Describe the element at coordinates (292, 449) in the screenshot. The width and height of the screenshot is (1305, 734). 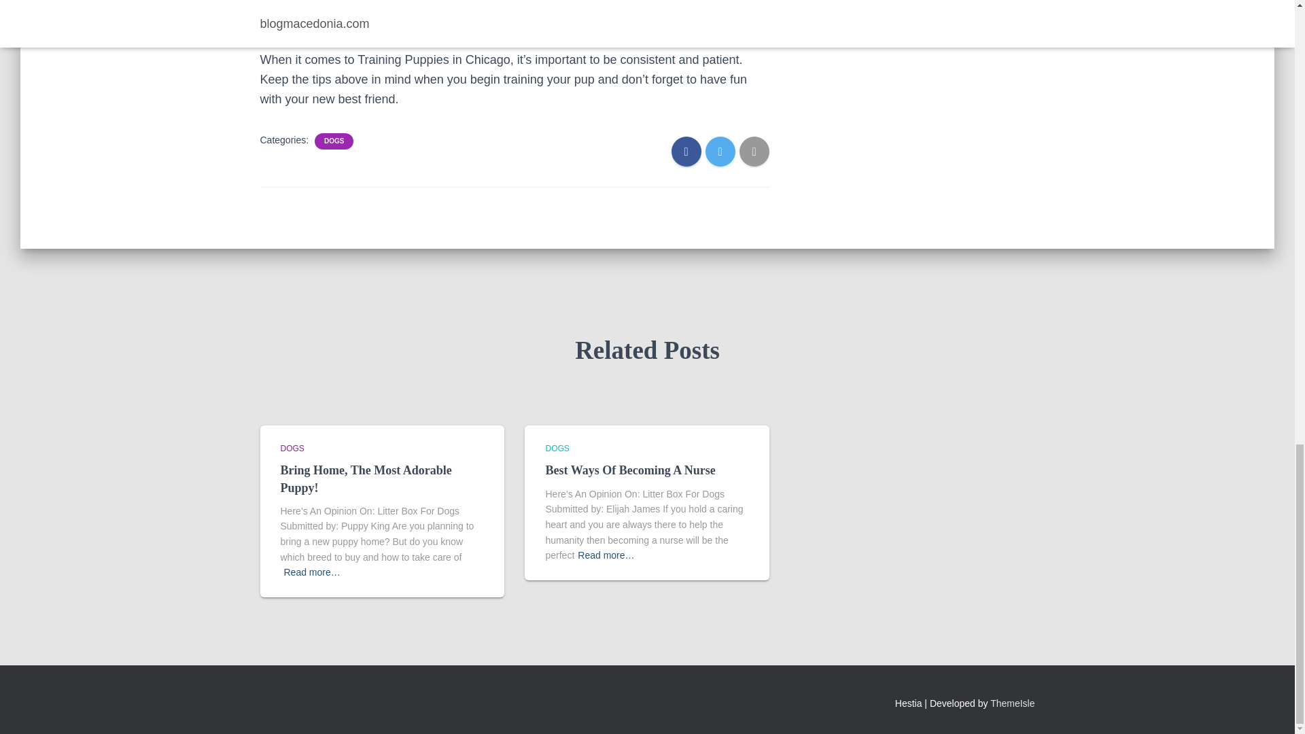
I see `DOGS` at that location.